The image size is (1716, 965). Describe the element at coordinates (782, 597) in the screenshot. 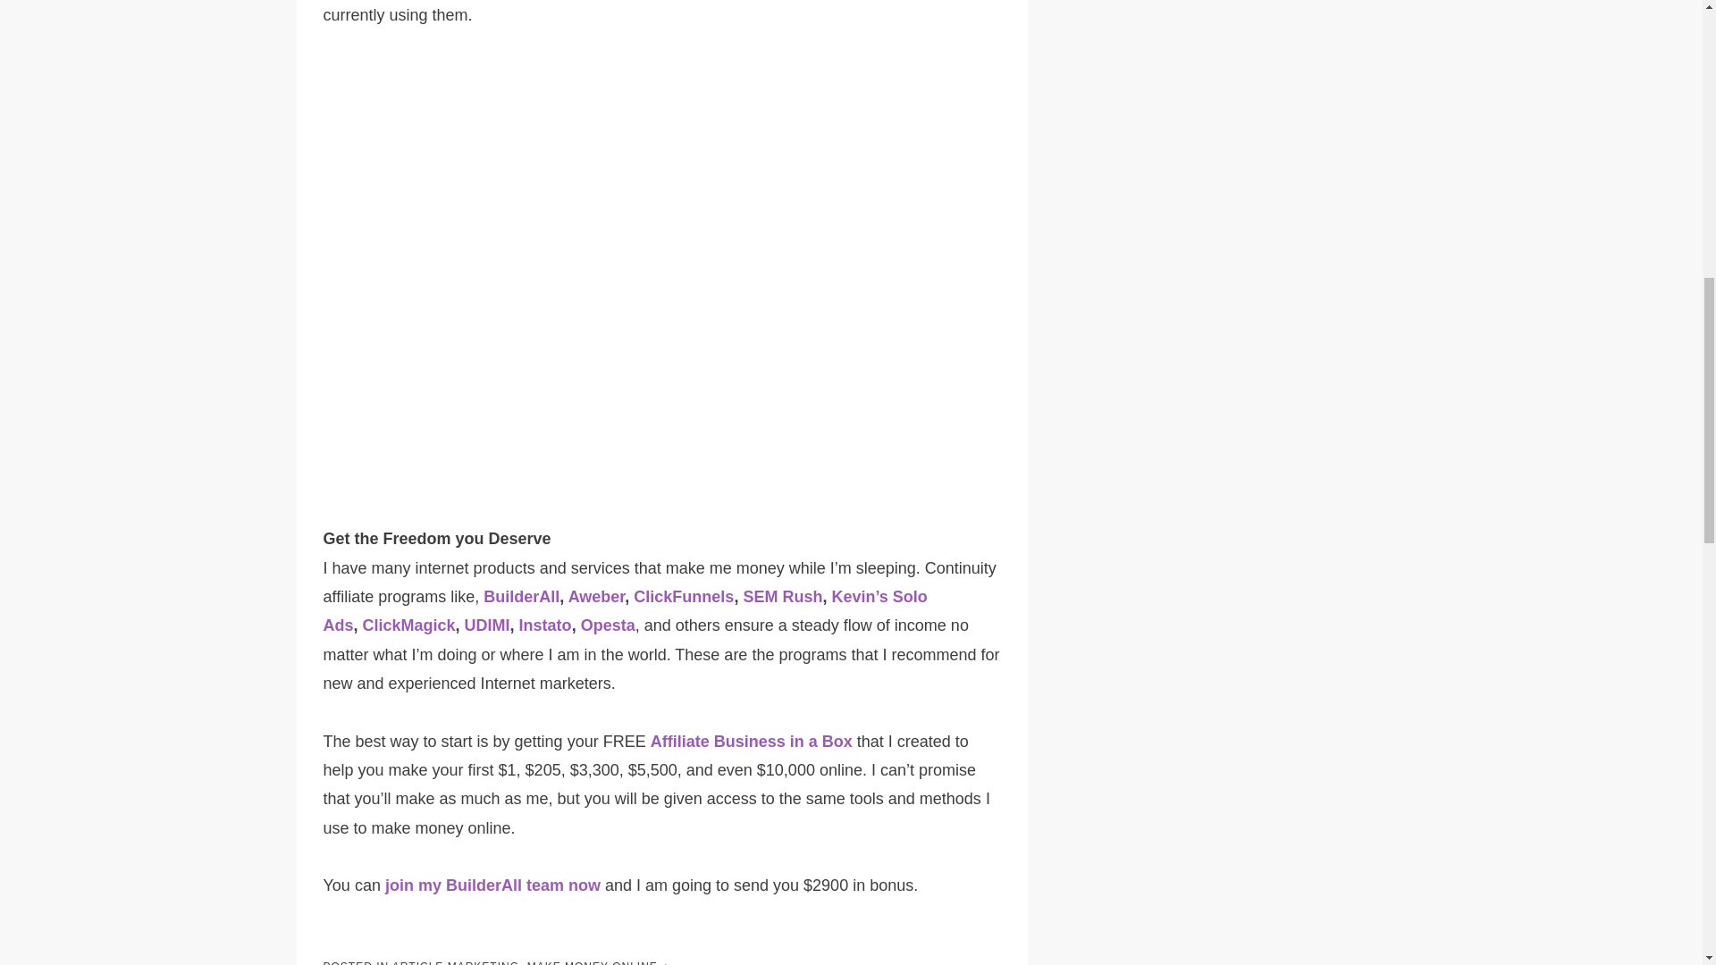

I see `SEM Rush` at that location.